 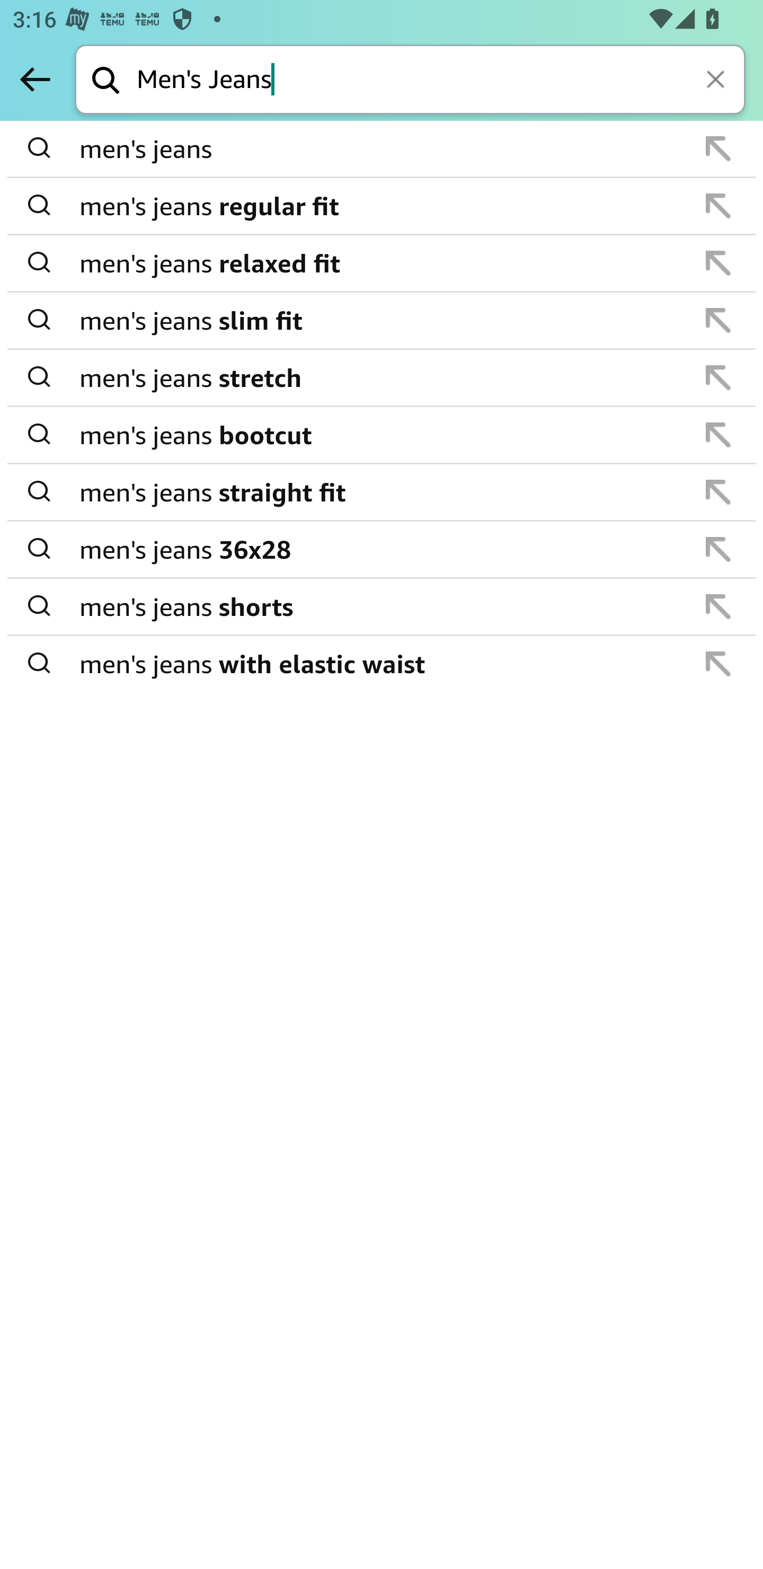 What do you see at coordinates (383, 377) in the screenshot?
I see `men's jeans stretch` at bounding box center [383, 377].